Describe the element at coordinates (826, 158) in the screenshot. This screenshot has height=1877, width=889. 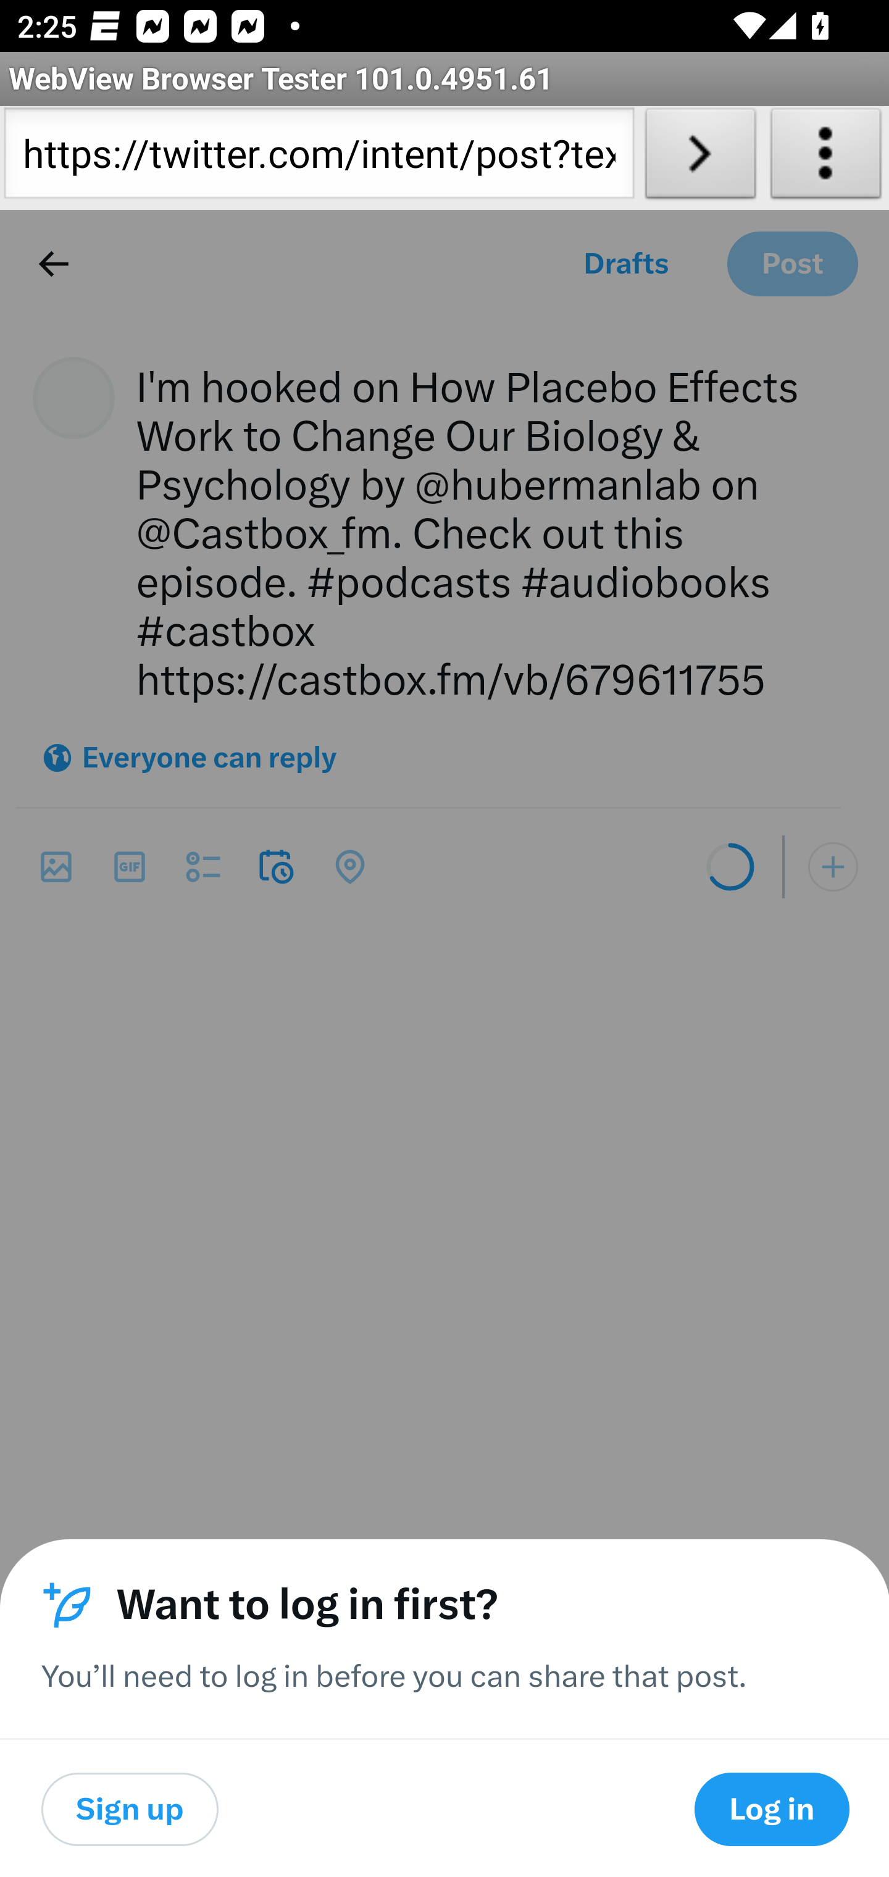
I see `About WebView` at that location.